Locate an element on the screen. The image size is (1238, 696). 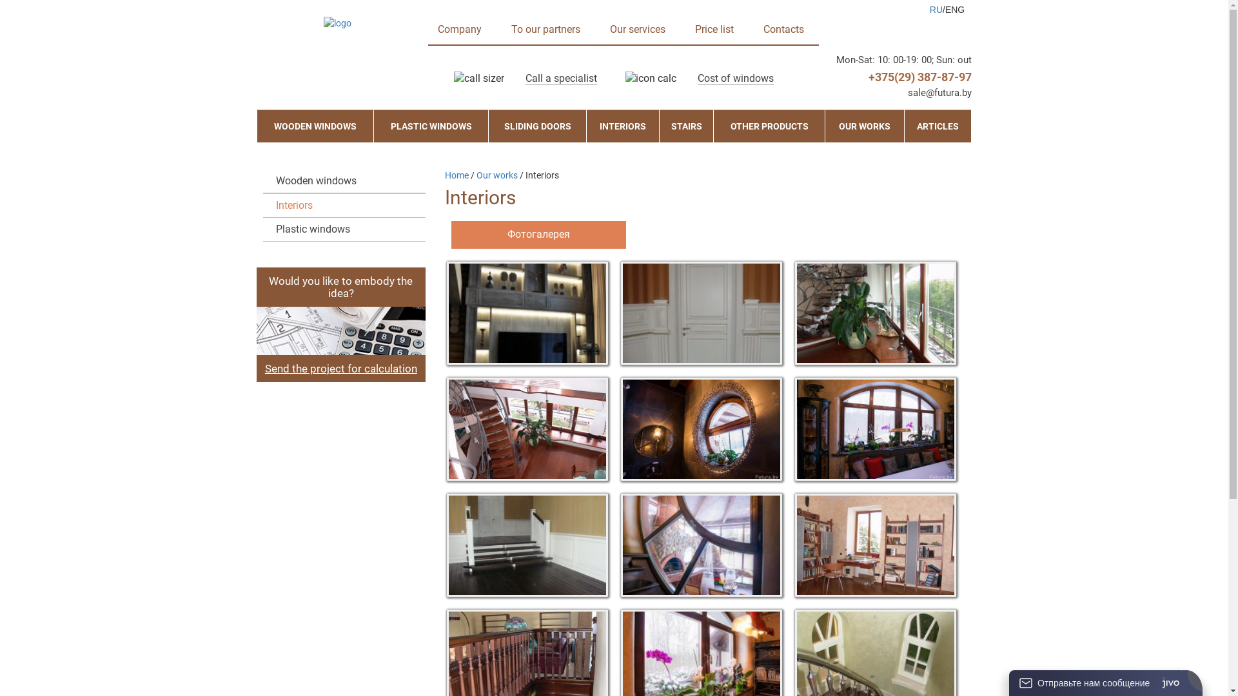
STAIRS is located at coordinates (686, 126).